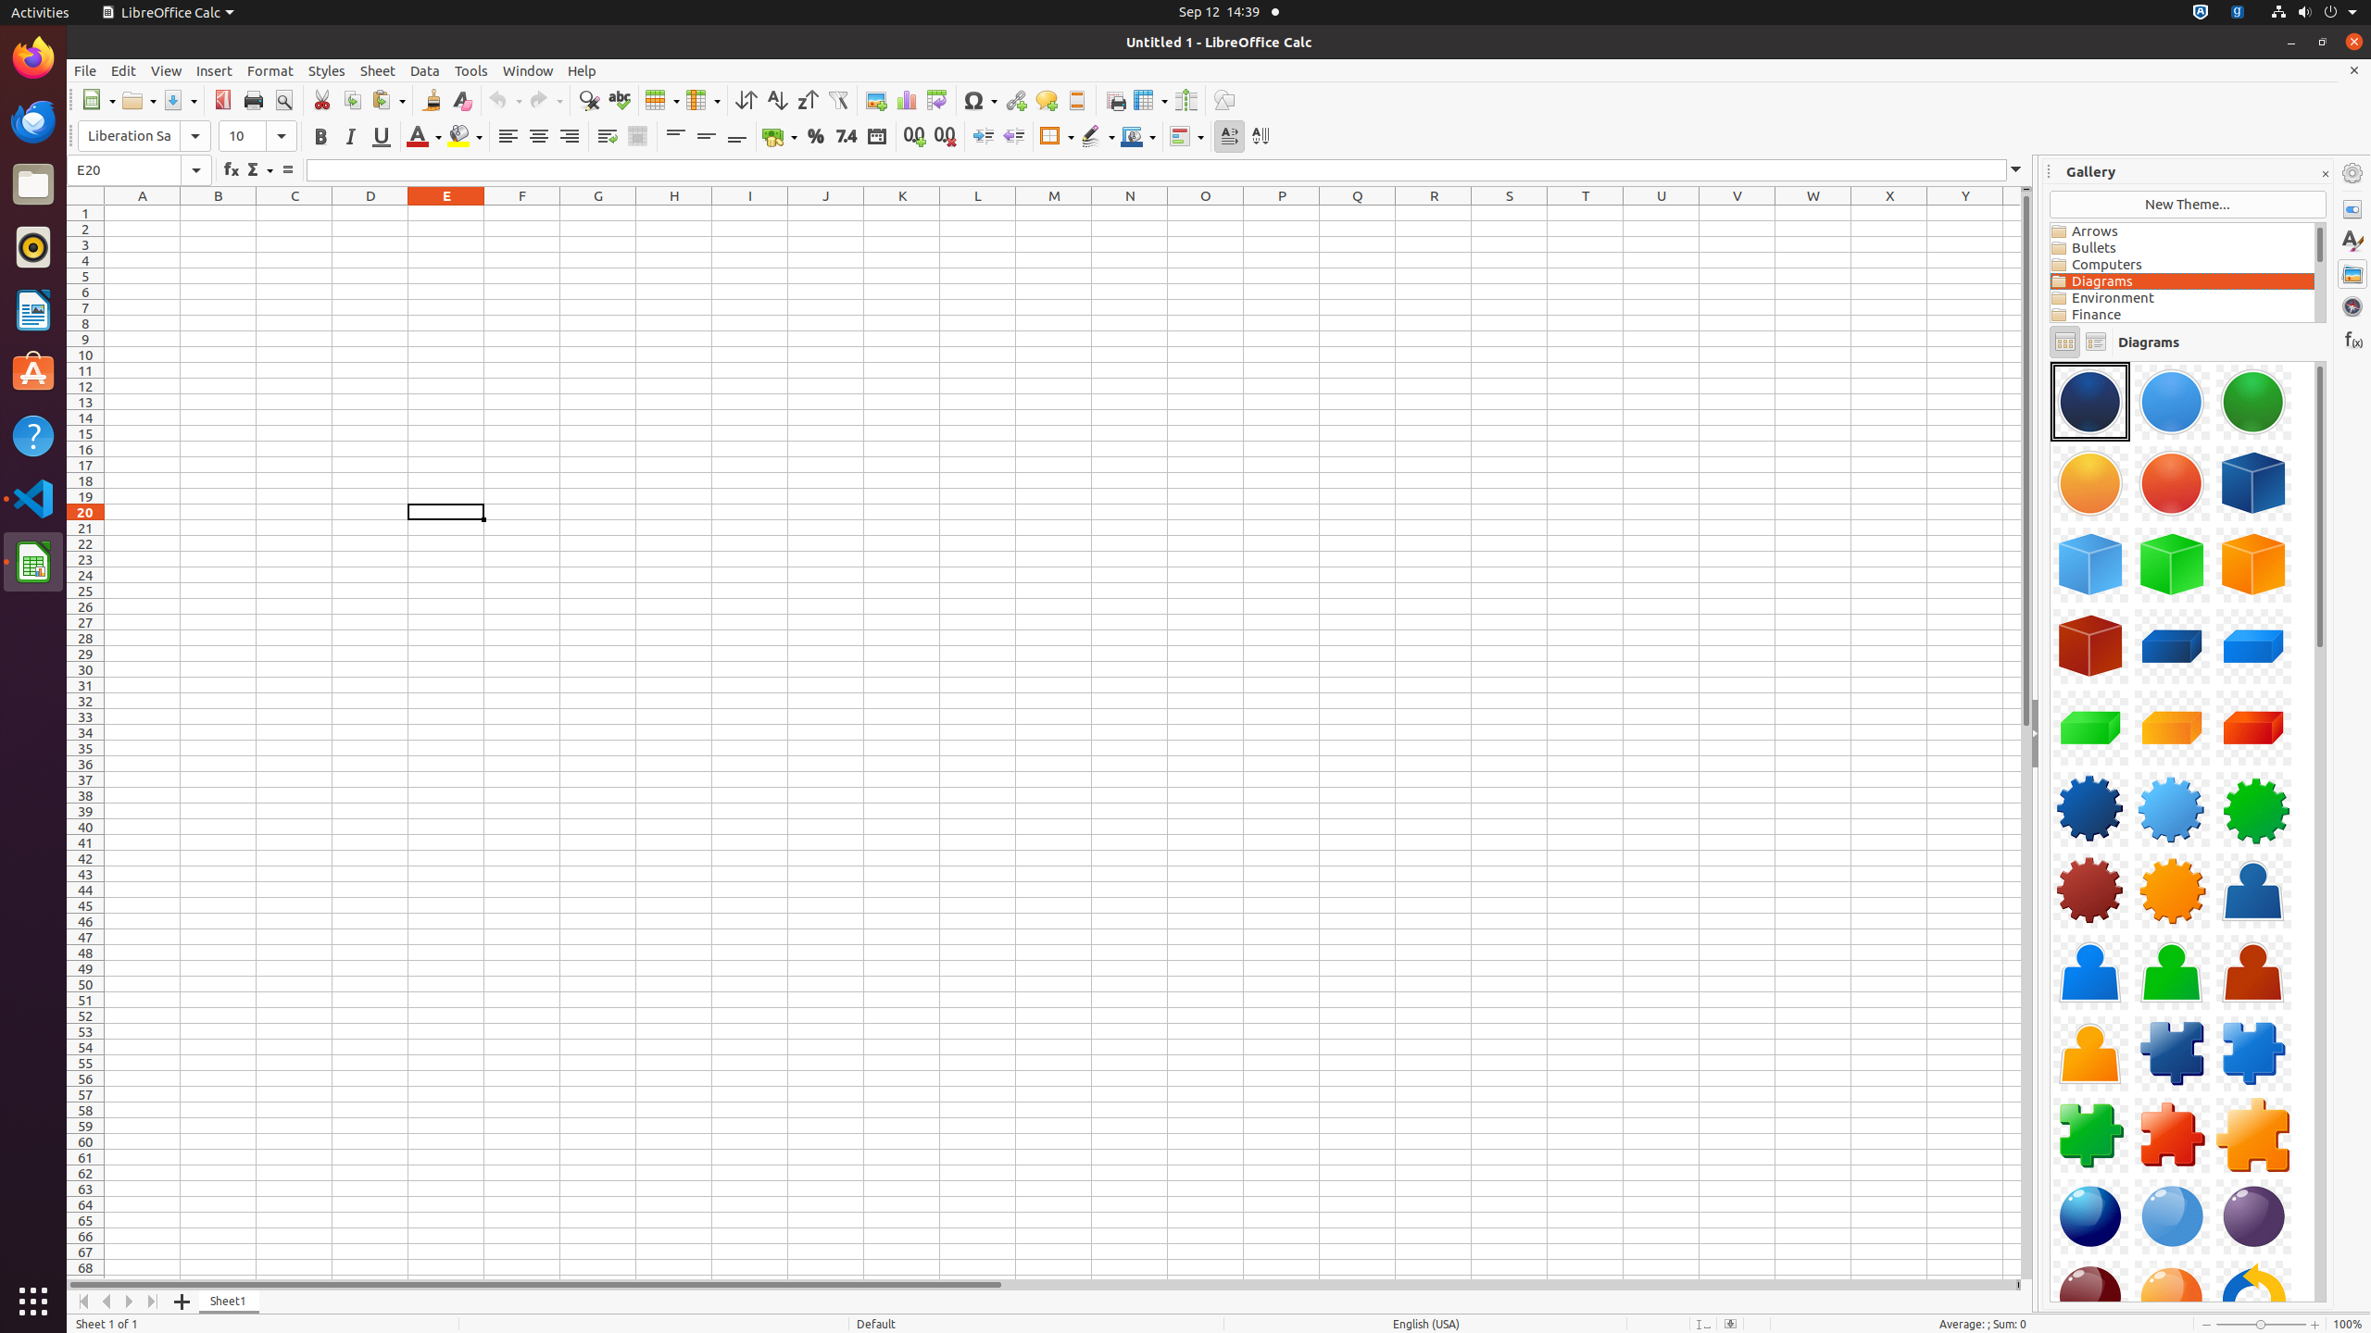  I want to click on Currency, so click(780, 137).